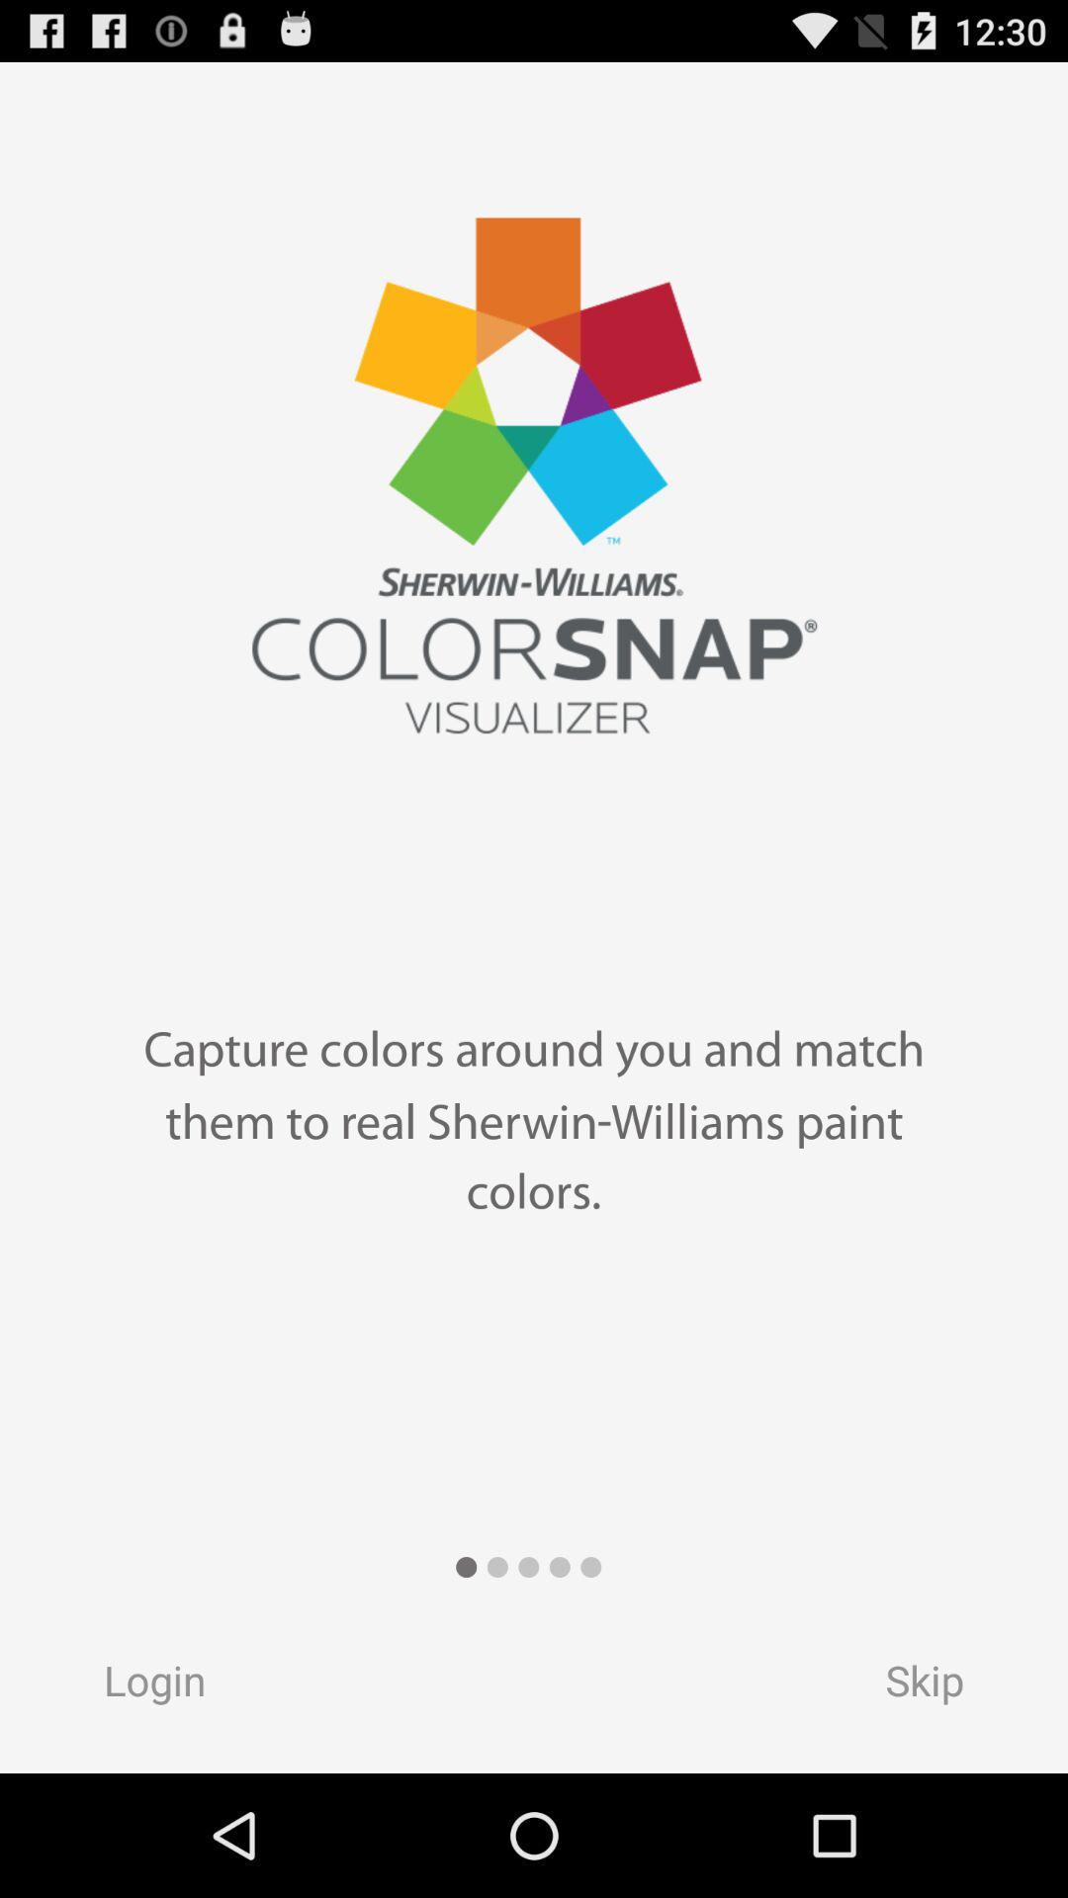  Describe the element at coordinates (943, 1686) in the screenshot. I see `launch the button to the right of the login item` at that location.